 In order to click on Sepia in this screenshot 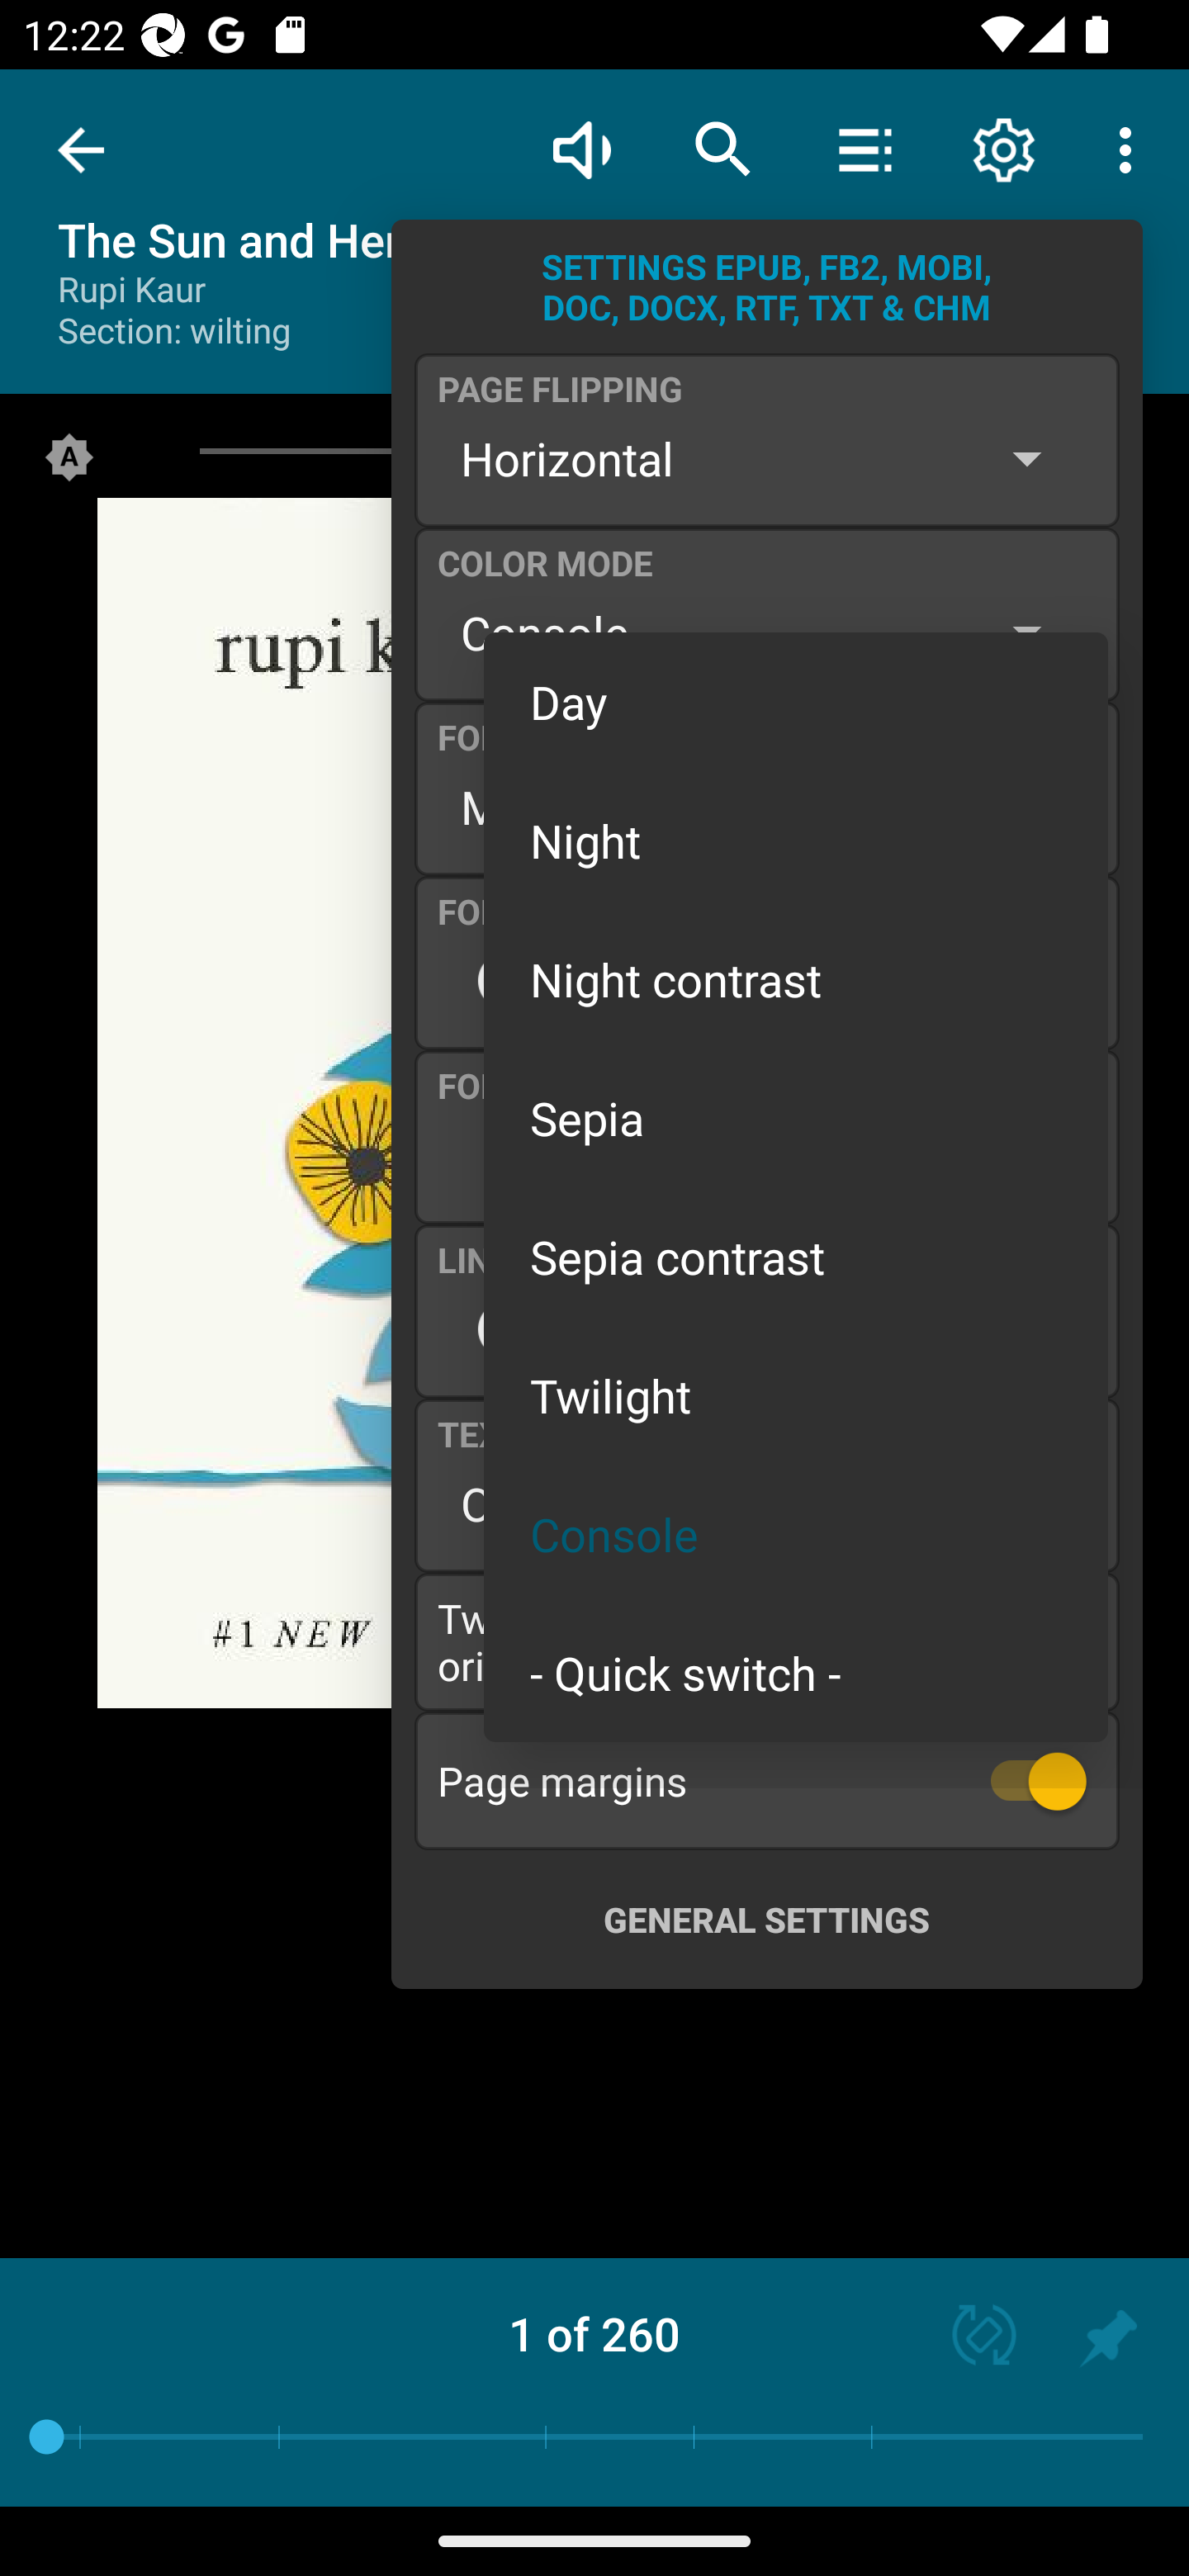, I will do `click(796, 1118)`.